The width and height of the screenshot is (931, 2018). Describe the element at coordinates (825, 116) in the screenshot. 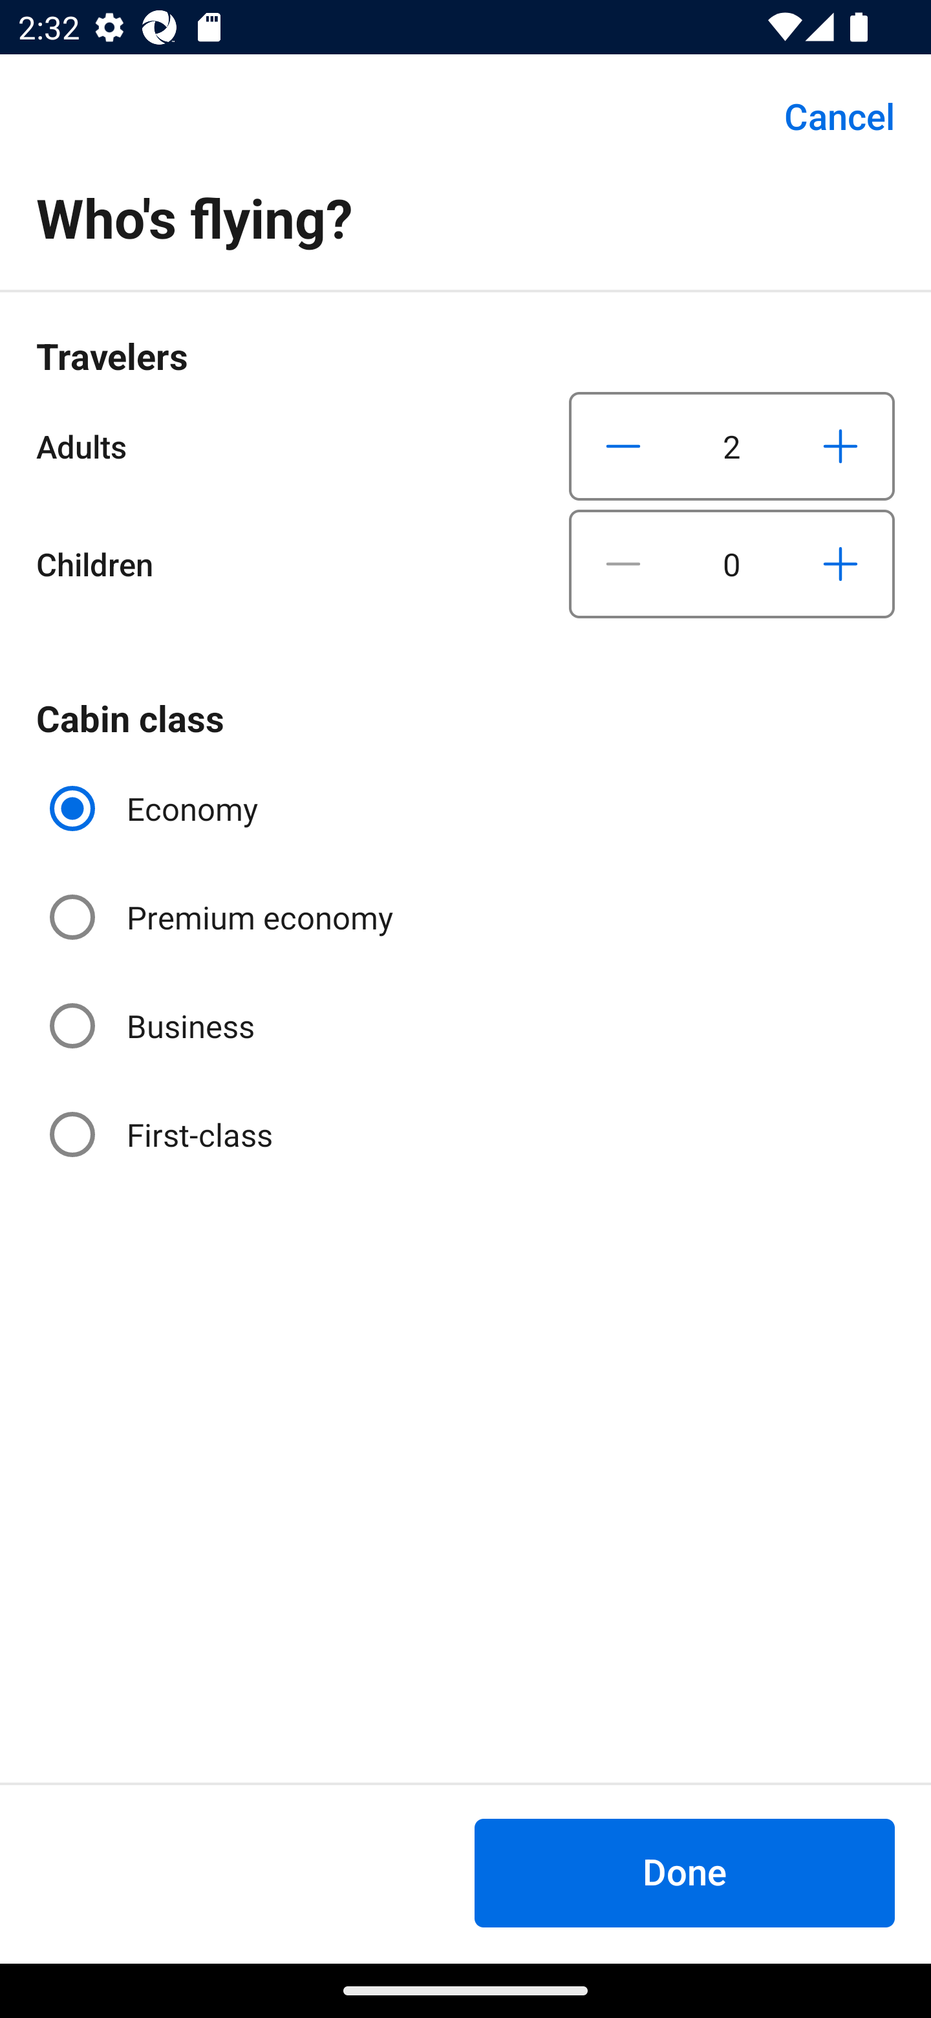

I see `Cancel` at that location.